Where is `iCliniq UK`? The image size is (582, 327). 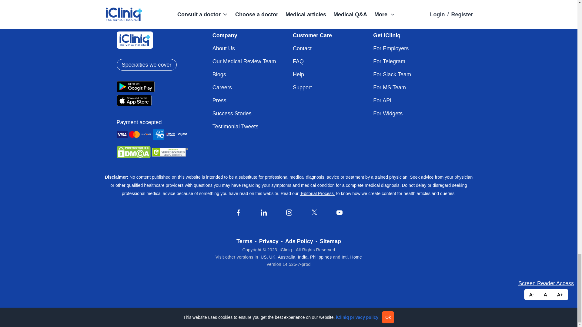
iCliniq UK is located at coordinates (272, 257).